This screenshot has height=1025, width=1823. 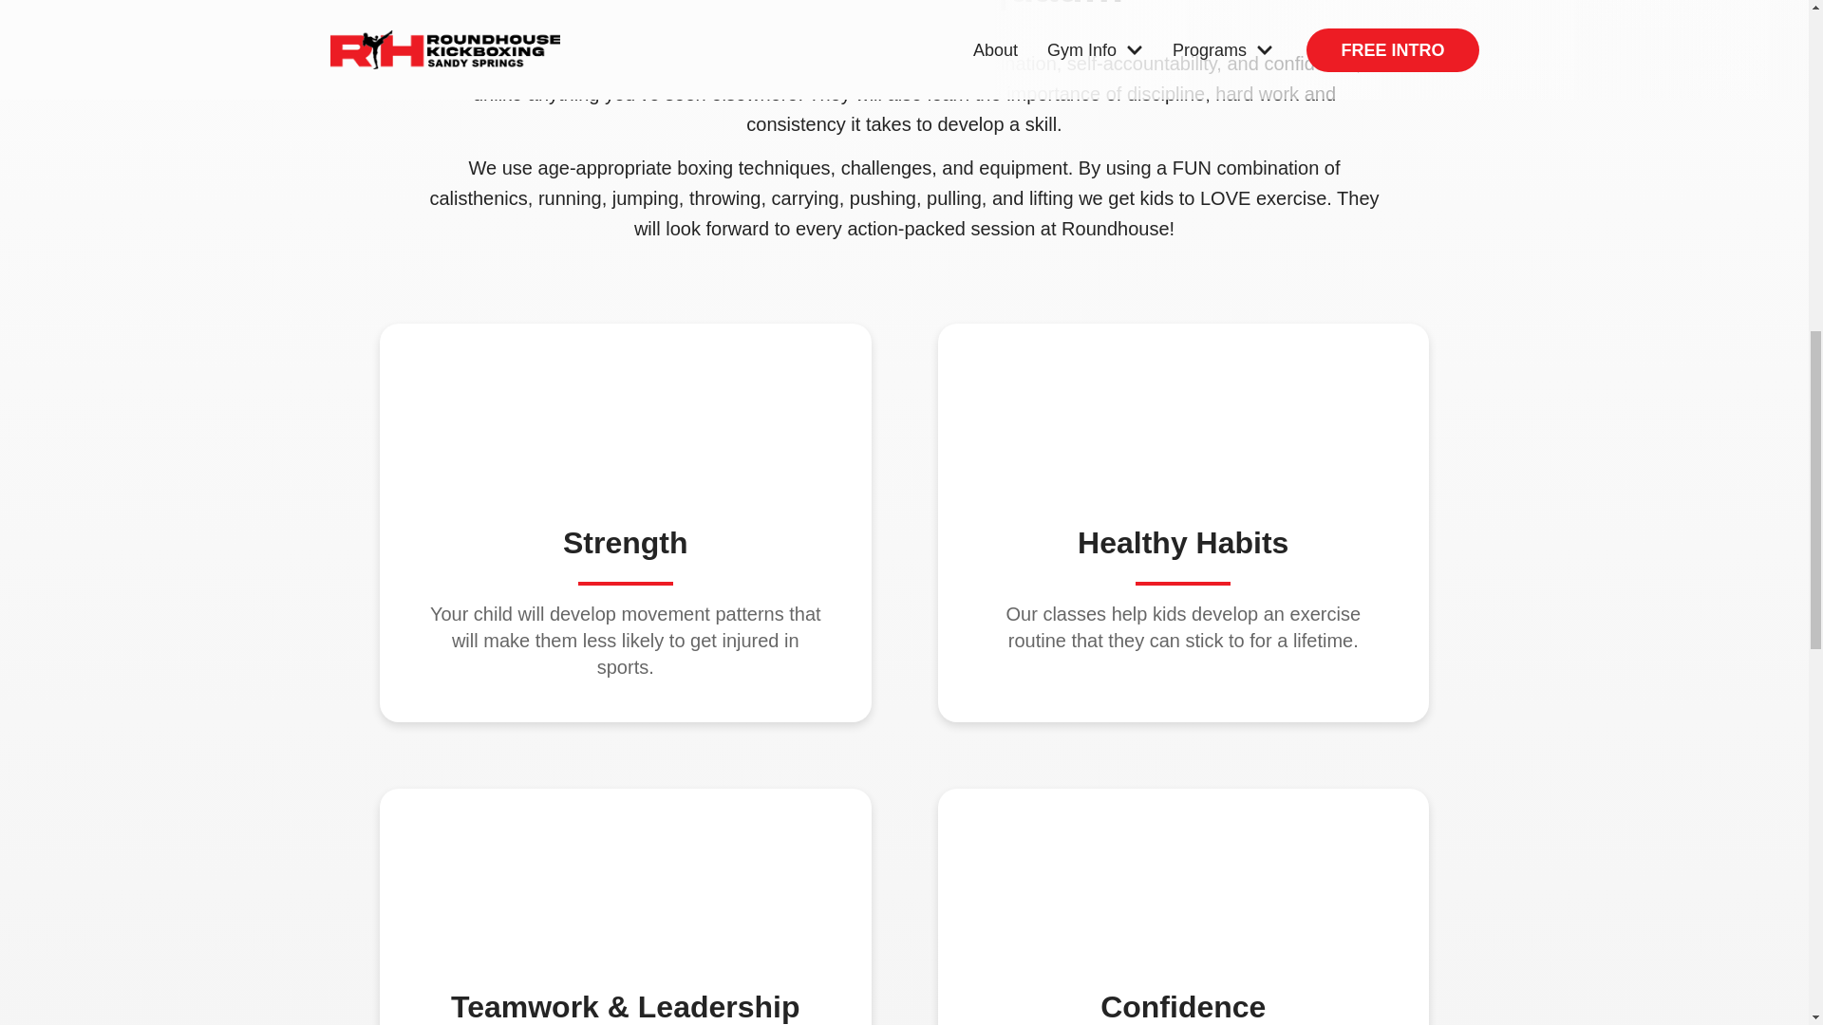 I want to click on Kids Program 3, so click(x=1183, y=407).